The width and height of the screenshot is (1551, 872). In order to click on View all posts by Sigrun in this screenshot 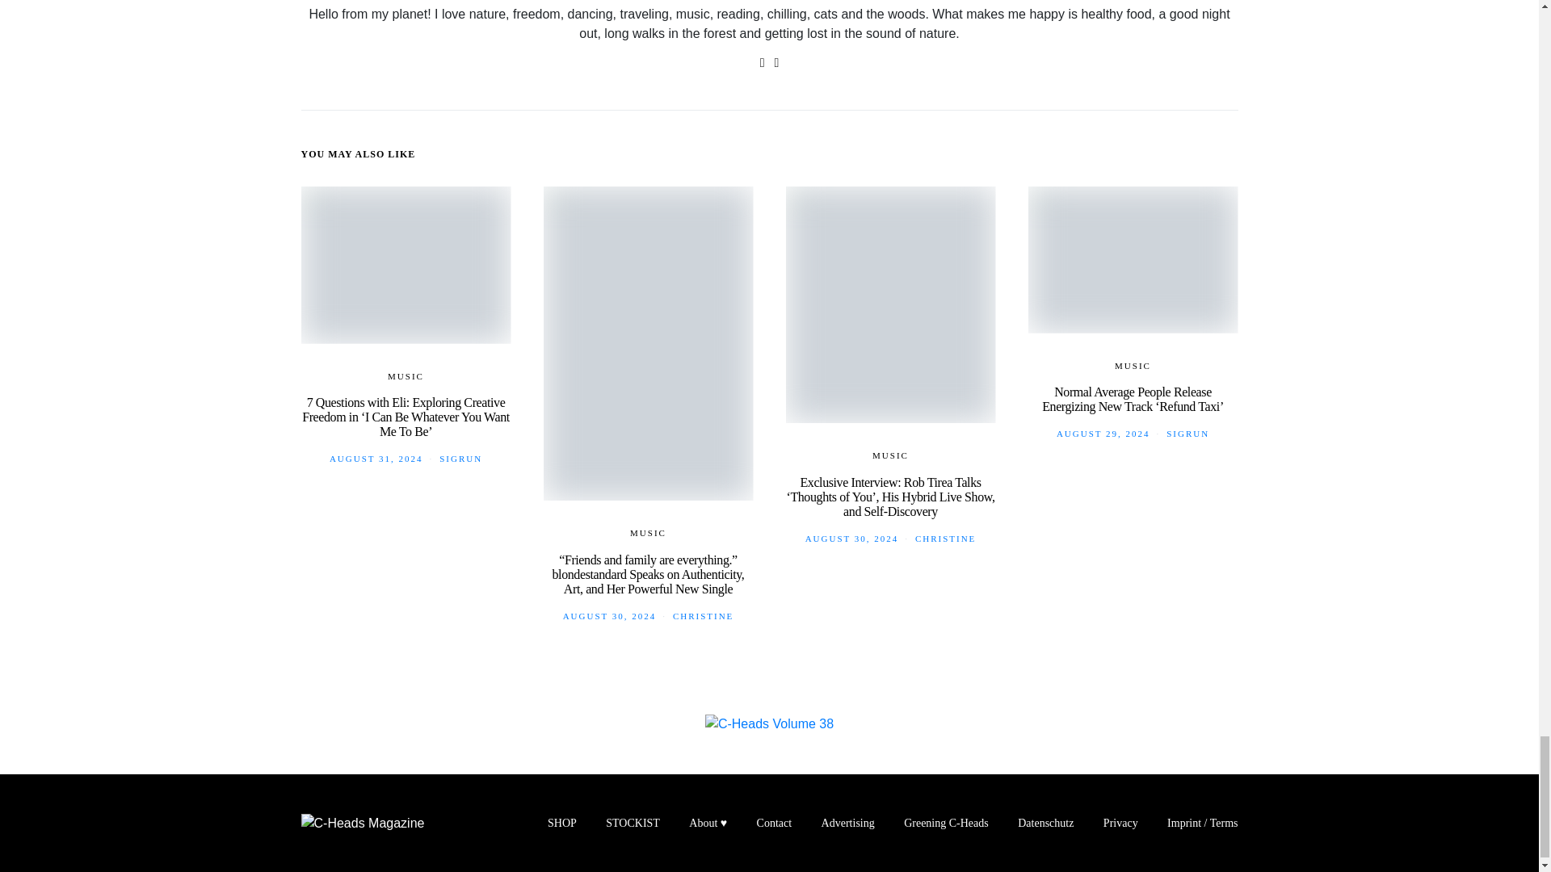, I will do `click(1187, 434)`.